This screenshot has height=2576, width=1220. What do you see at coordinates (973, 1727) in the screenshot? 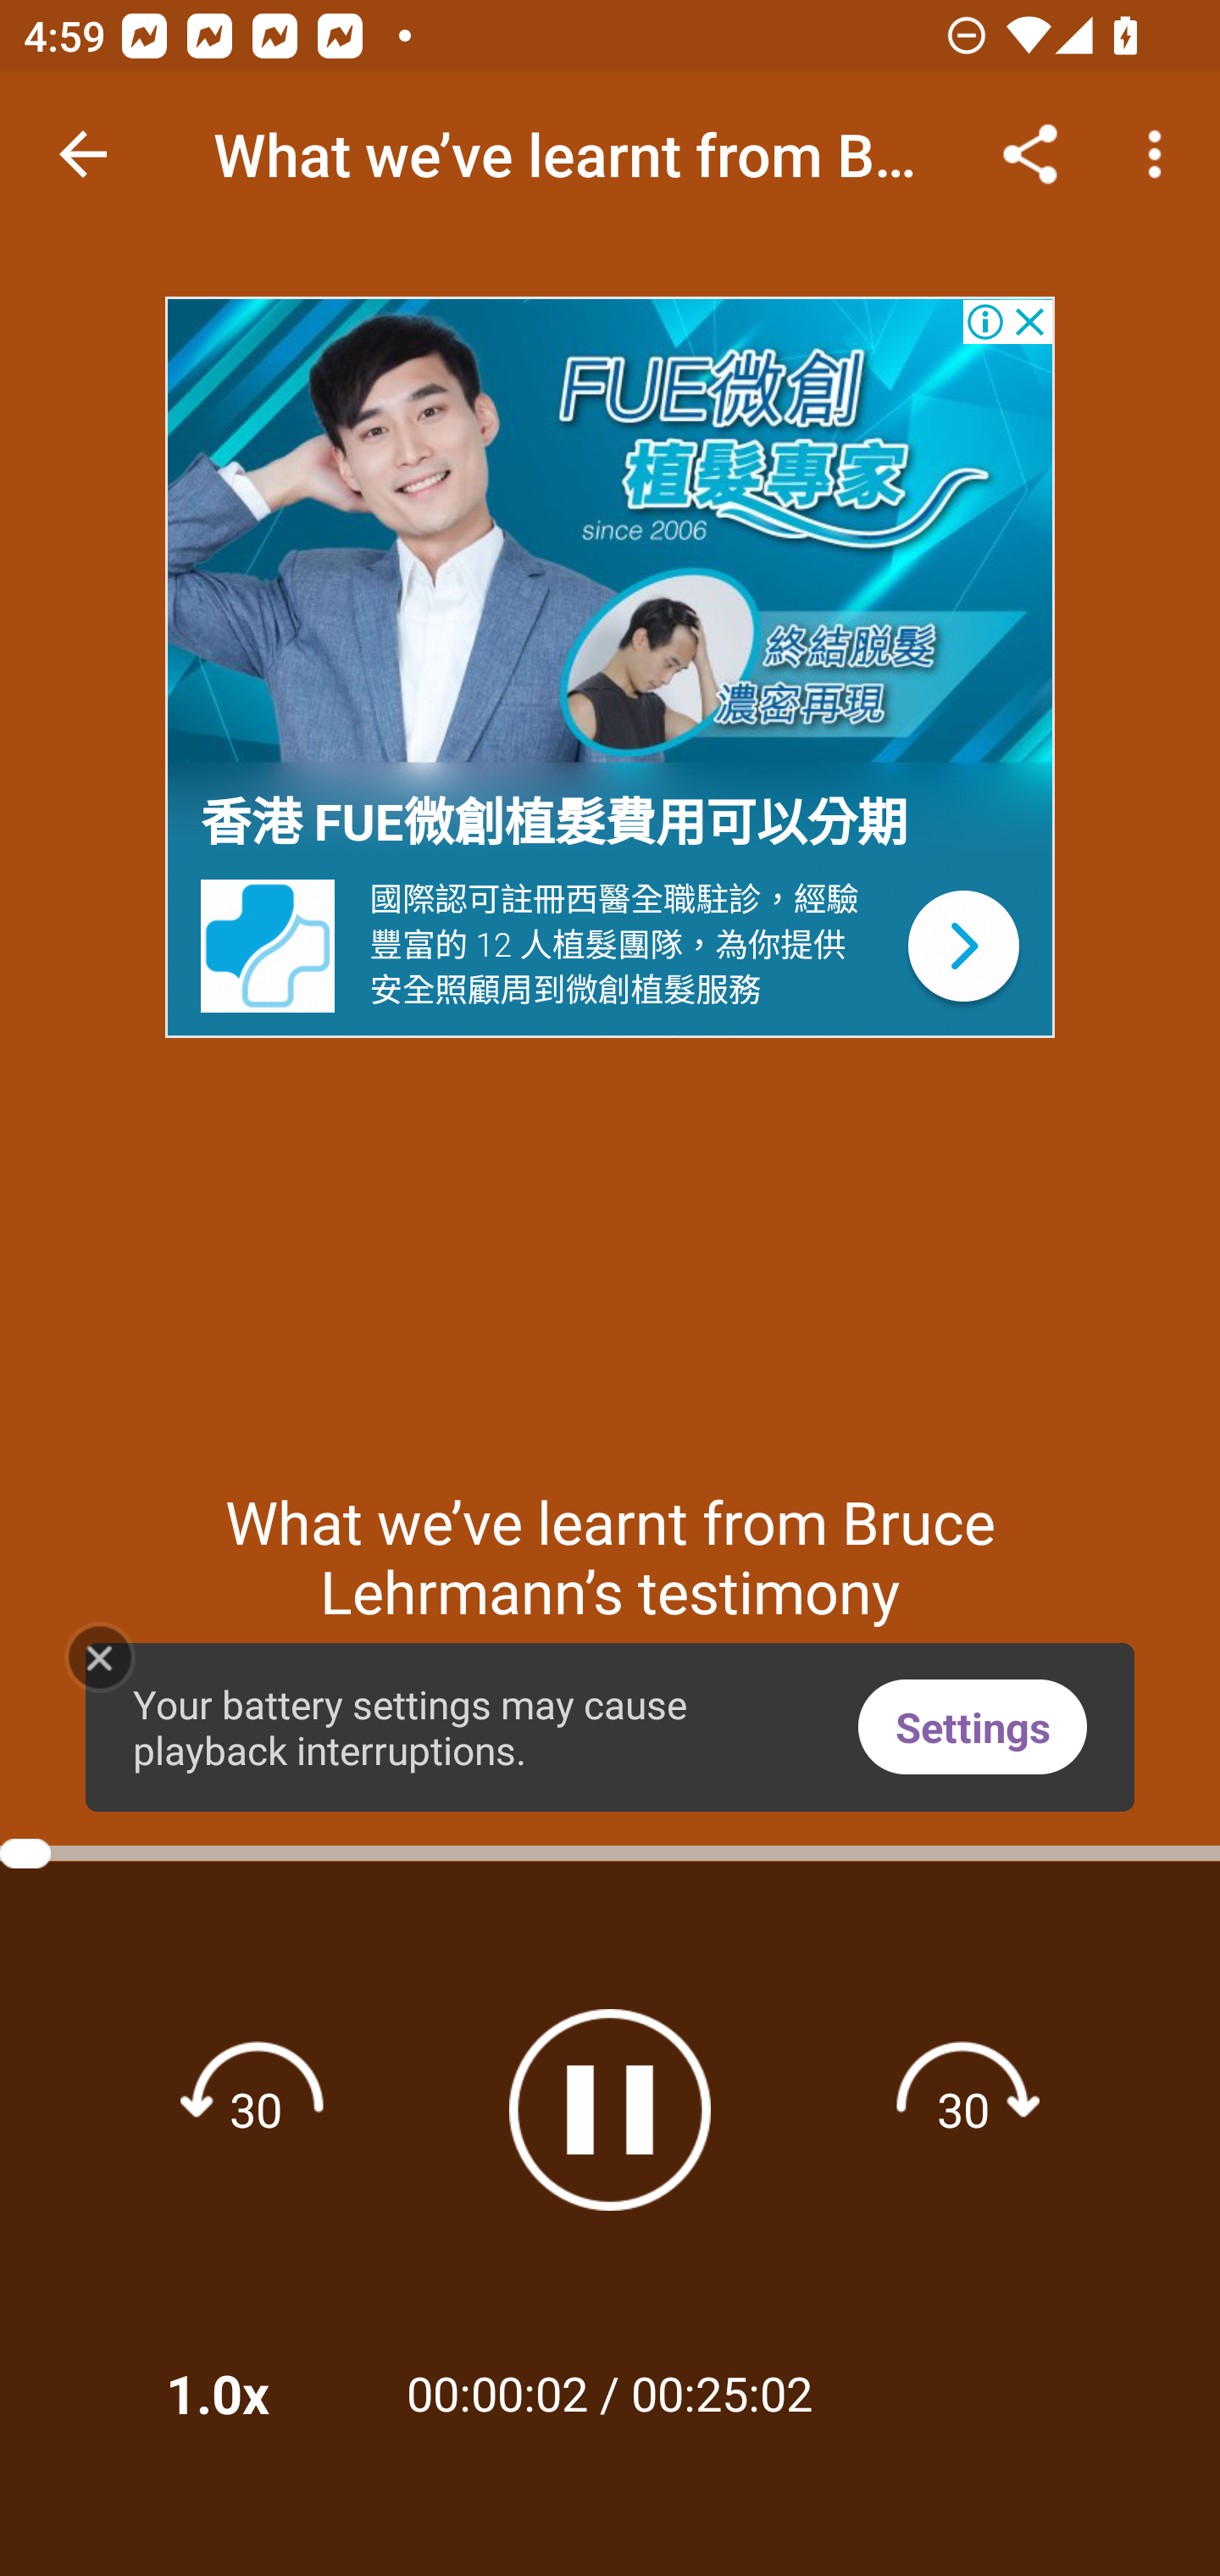
I see `Settings` at bounding box center [973, 1727].